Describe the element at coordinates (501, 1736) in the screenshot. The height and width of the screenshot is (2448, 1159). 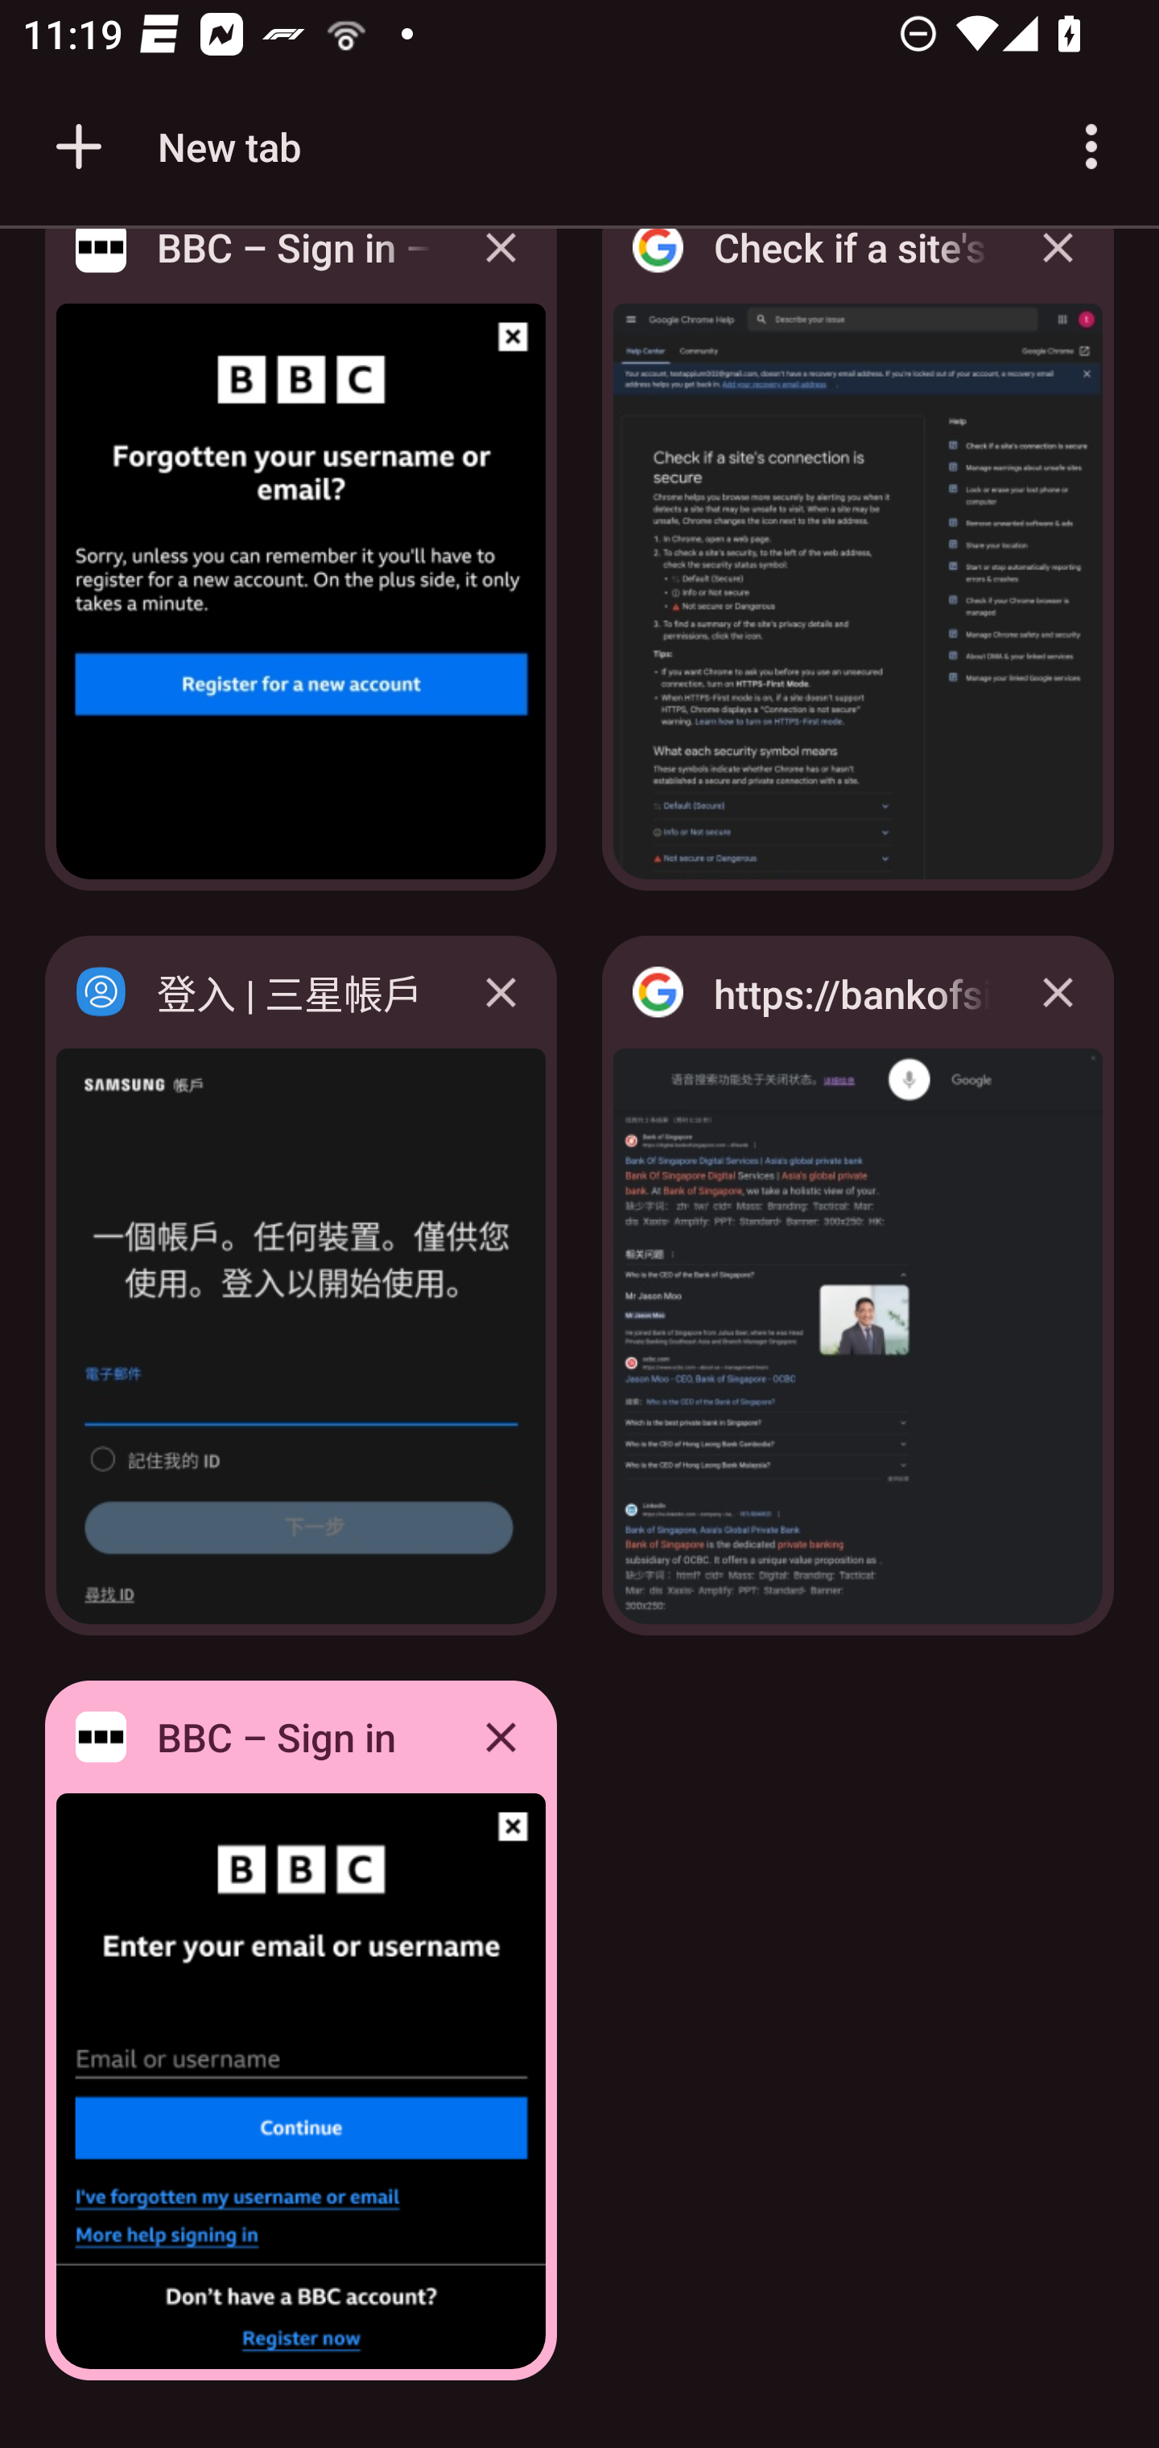
I see `Close BBC – Sign in tab` at that location.